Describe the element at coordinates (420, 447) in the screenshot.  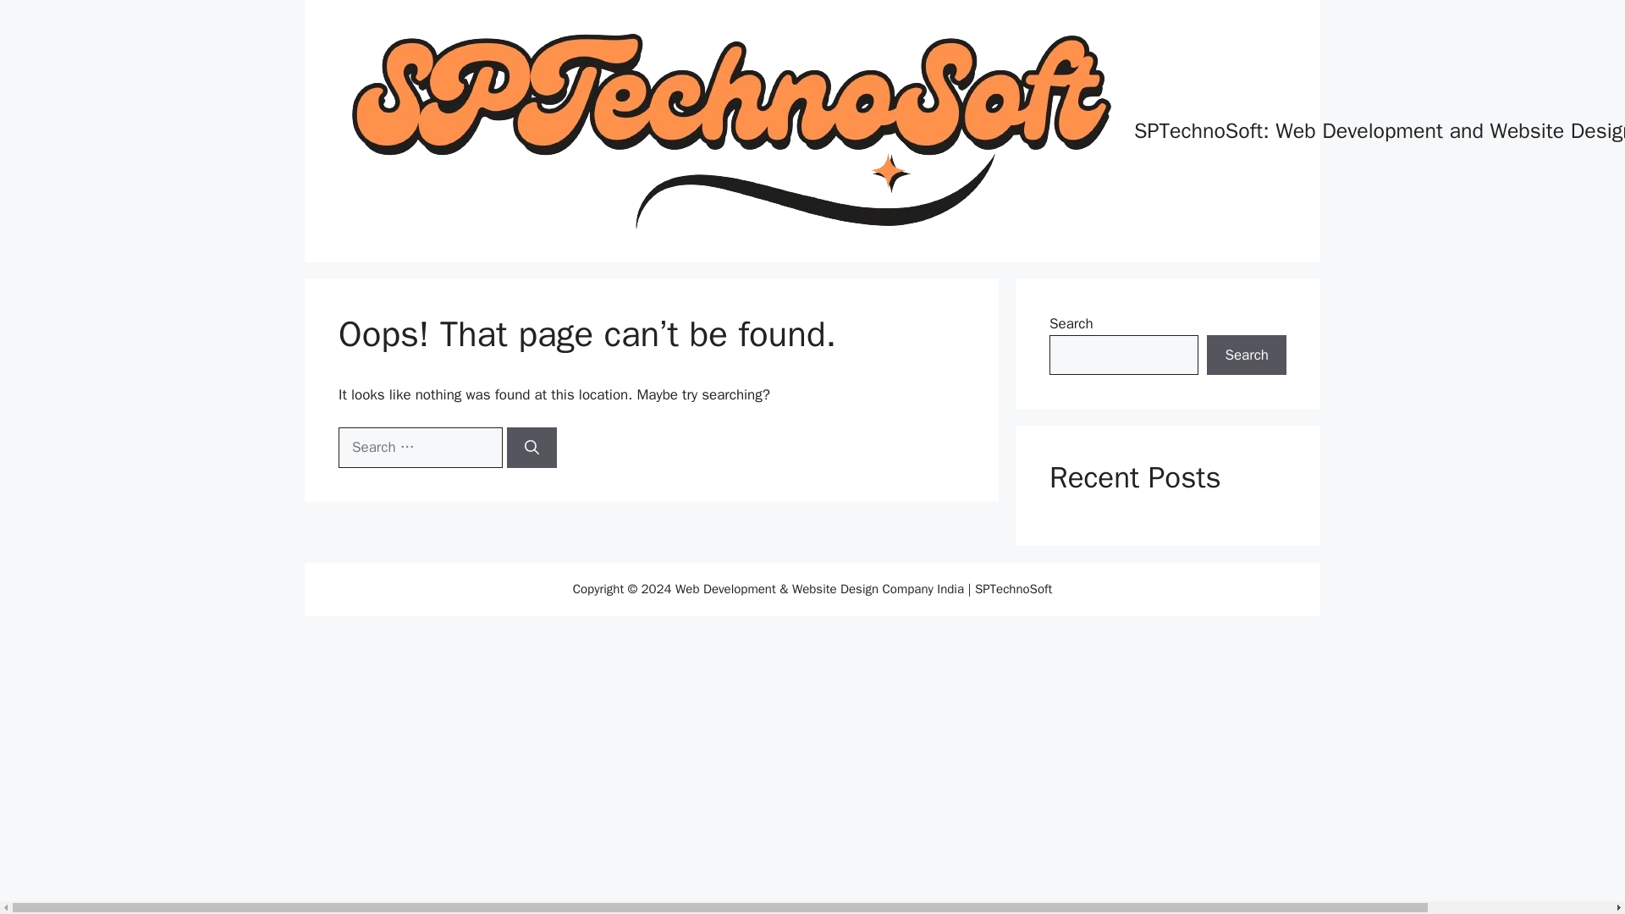
I see `Search for:` at that location.